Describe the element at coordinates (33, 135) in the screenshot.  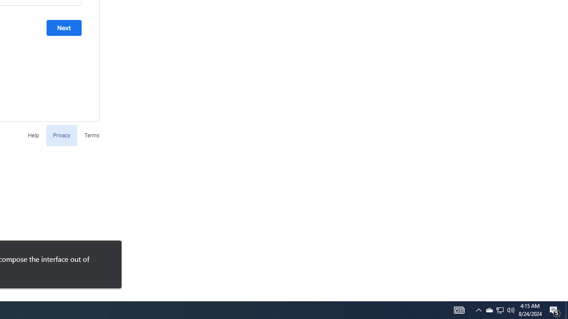
I see `Help` at that location.